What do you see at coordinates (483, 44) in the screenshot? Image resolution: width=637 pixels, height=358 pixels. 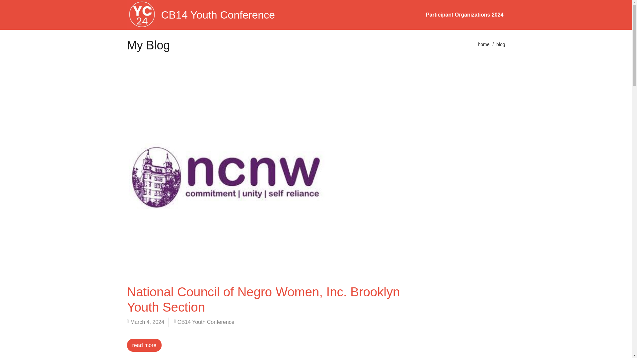 I see `home` at bounding box center [483, 44].